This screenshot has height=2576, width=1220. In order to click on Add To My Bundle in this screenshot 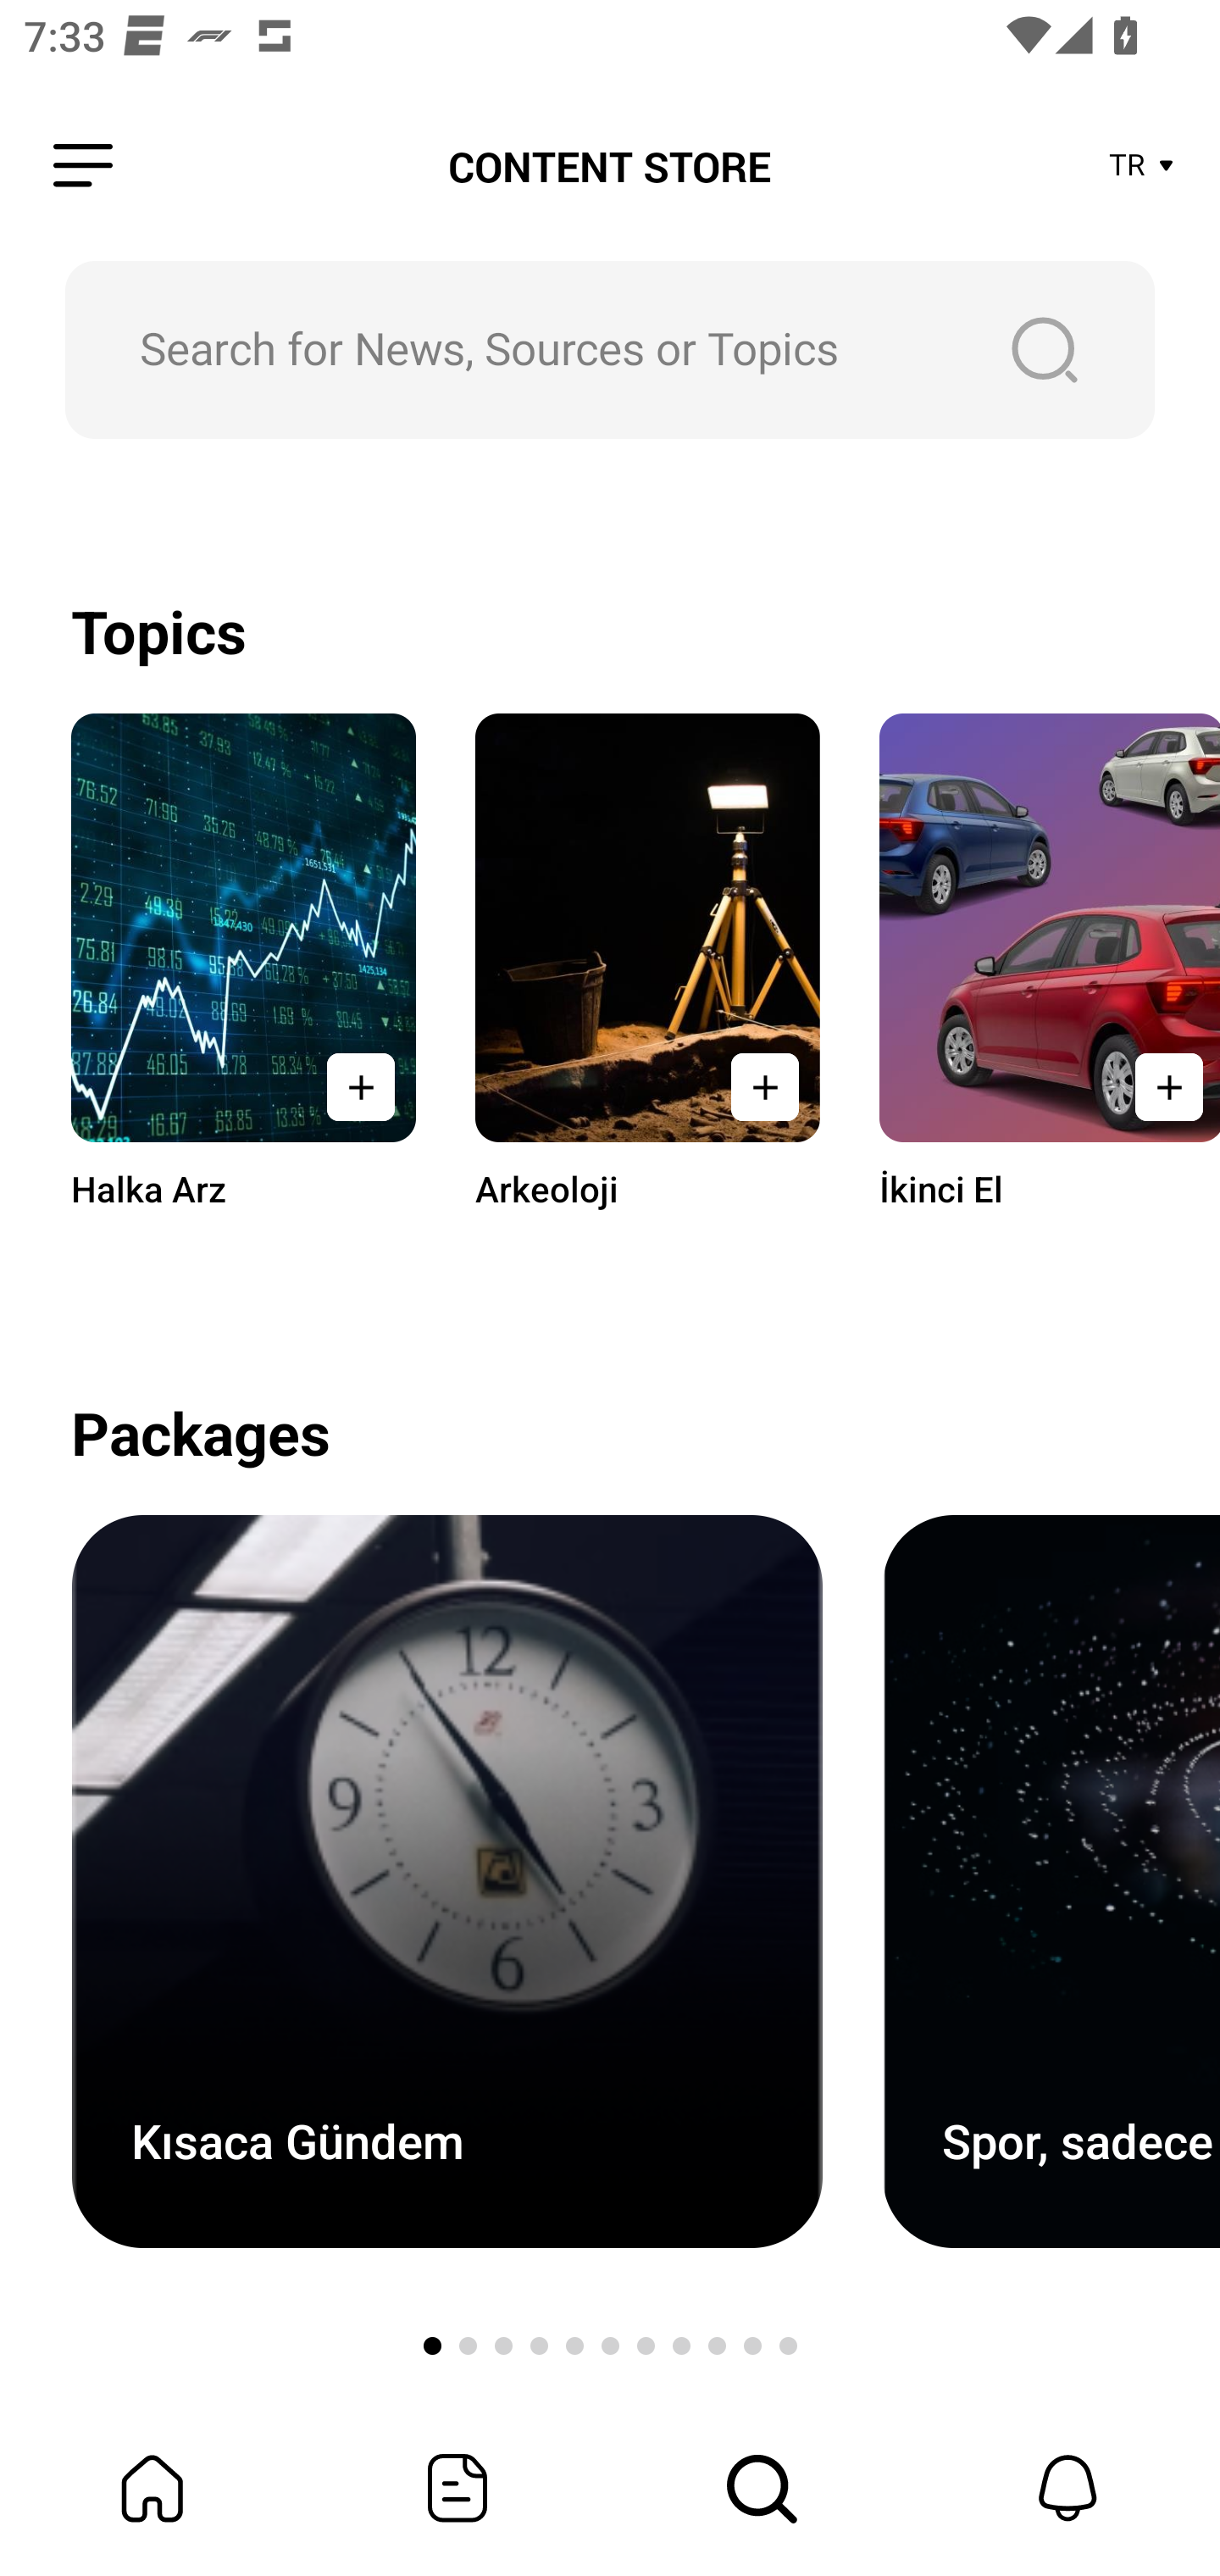, I will do `click(764, 1086)`.